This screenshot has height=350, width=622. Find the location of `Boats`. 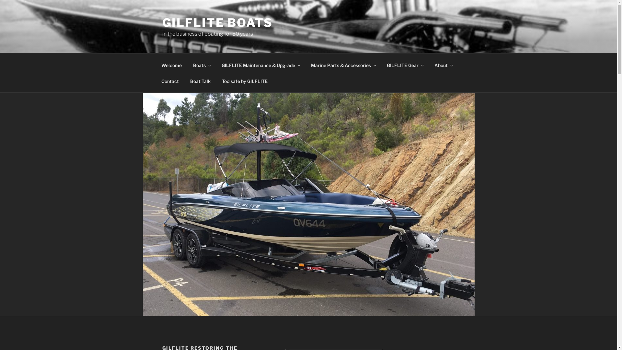

Boats is located at coordinates (202, 65).